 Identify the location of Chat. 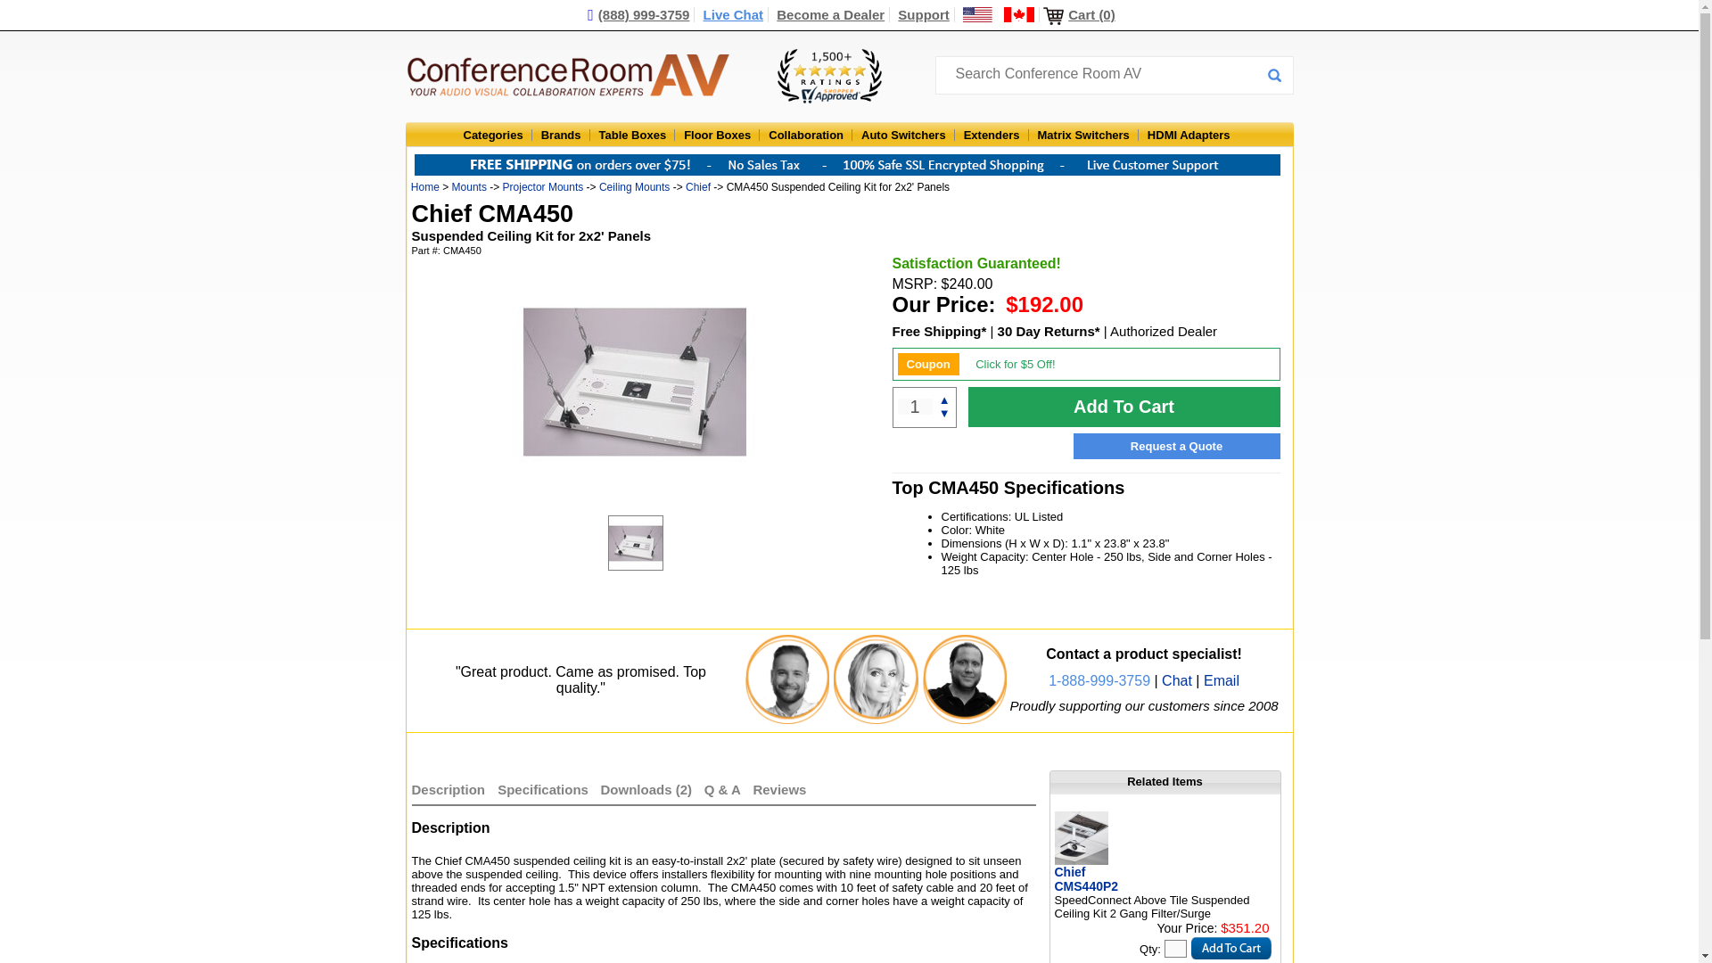
(1177, 680).